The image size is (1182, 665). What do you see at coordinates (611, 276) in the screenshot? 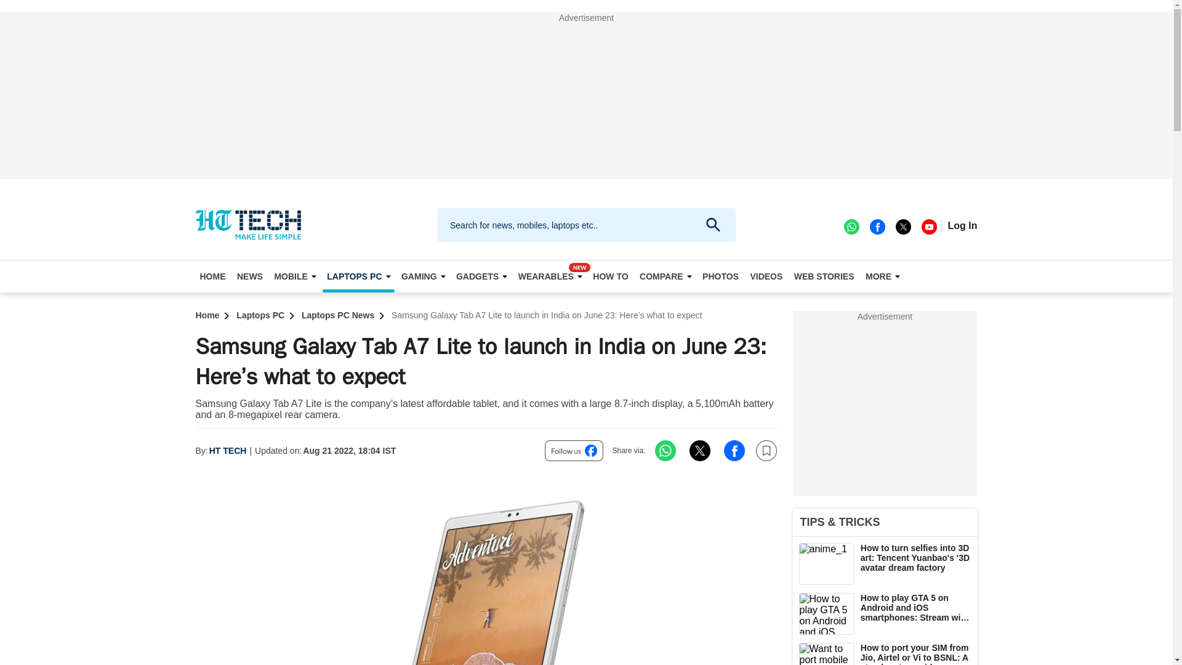
I see `HOW TO` at bounding box center [611, 276].